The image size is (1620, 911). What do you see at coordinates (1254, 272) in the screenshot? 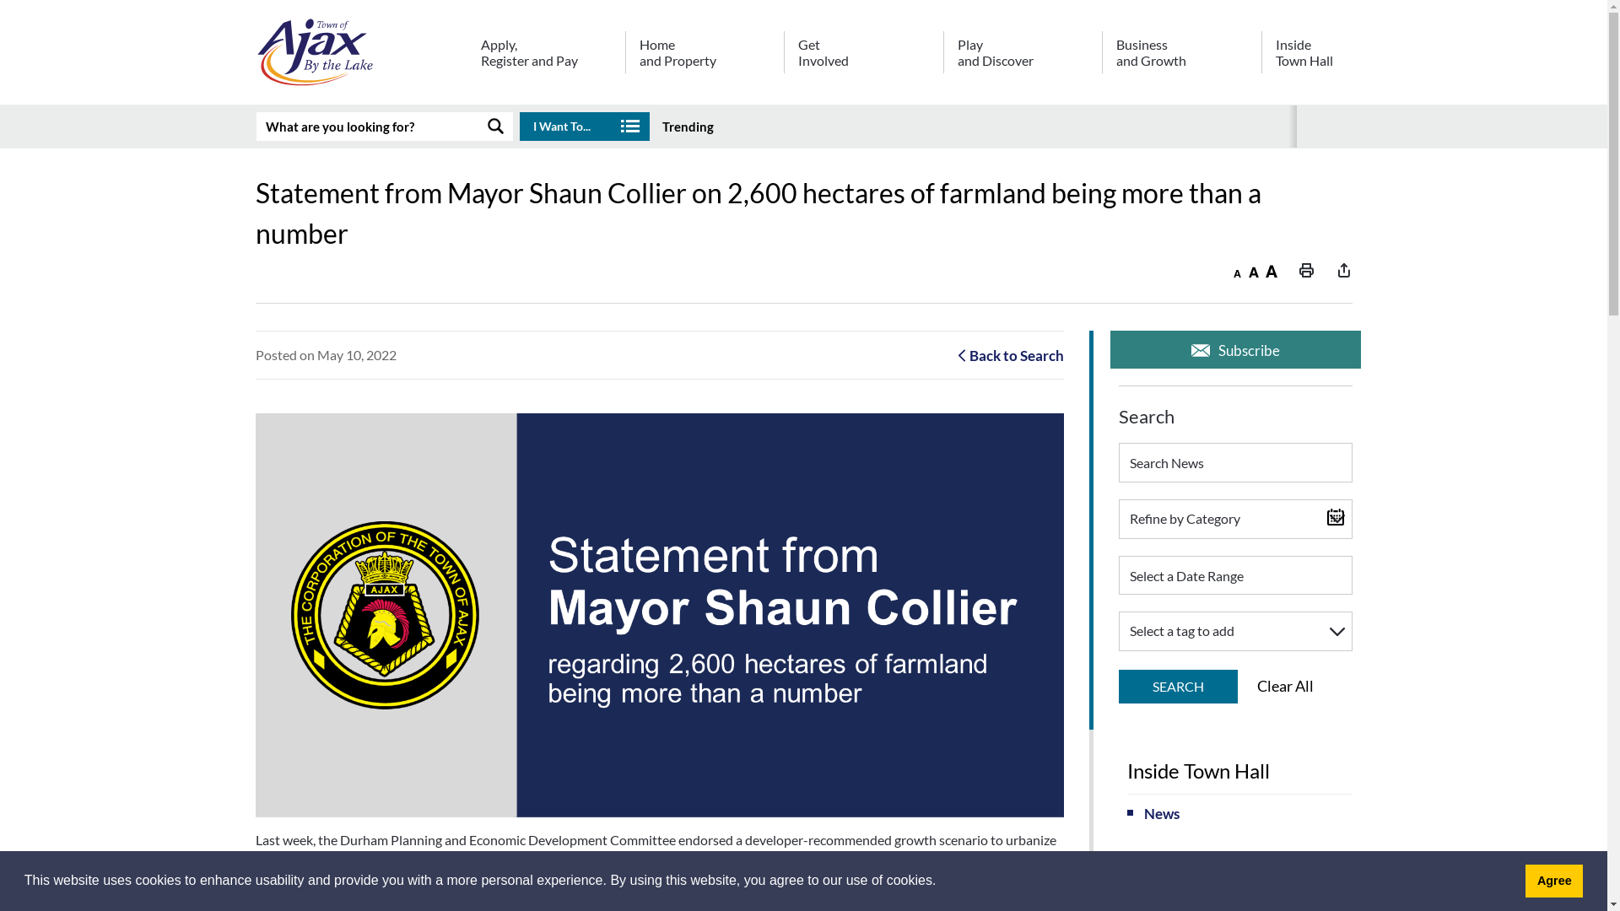
I see `Default text size` at bounding box center [1254, 272].